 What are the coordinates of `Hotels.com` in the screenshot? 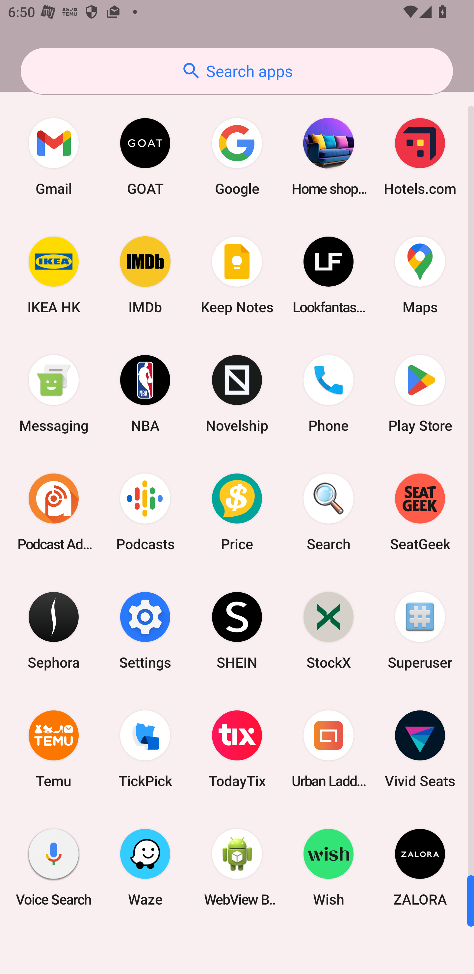 It's located at (420, 157).